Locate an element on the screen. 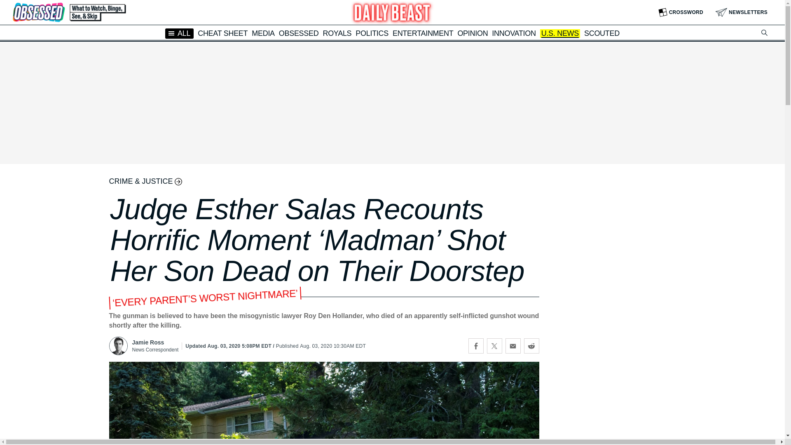  ENTERTAINMENT is located at coordinates (423, 33).